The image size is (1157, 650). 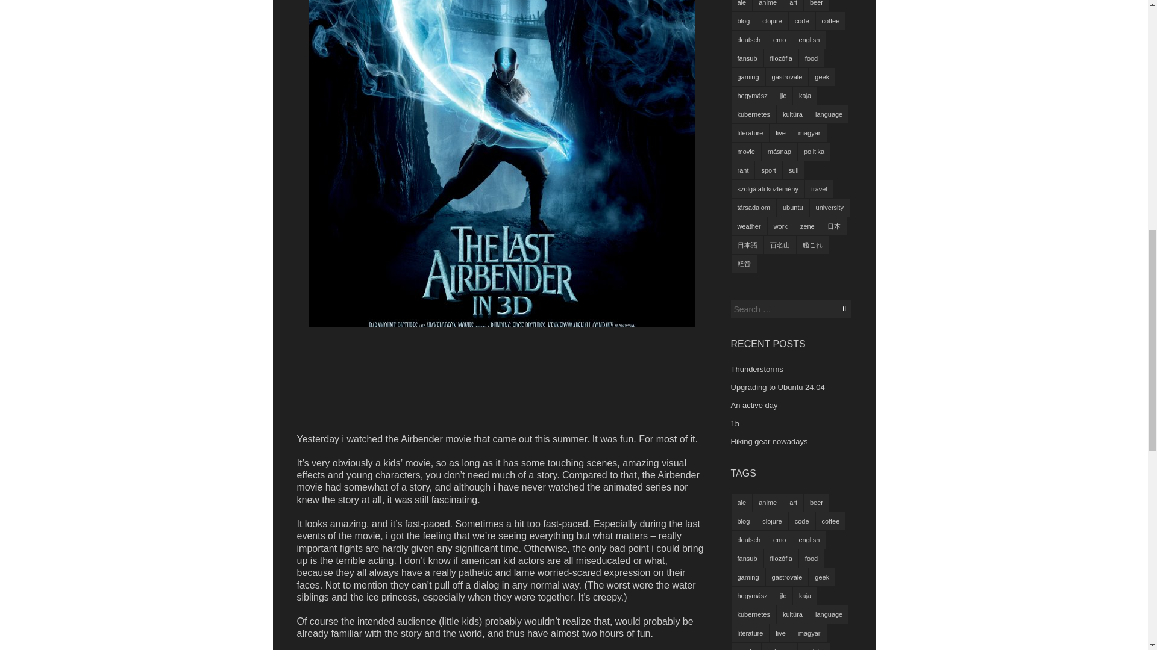 What do you see at coordinates (793, 6) in the screenshot?
I see `art` at bounding box center [793, 6].